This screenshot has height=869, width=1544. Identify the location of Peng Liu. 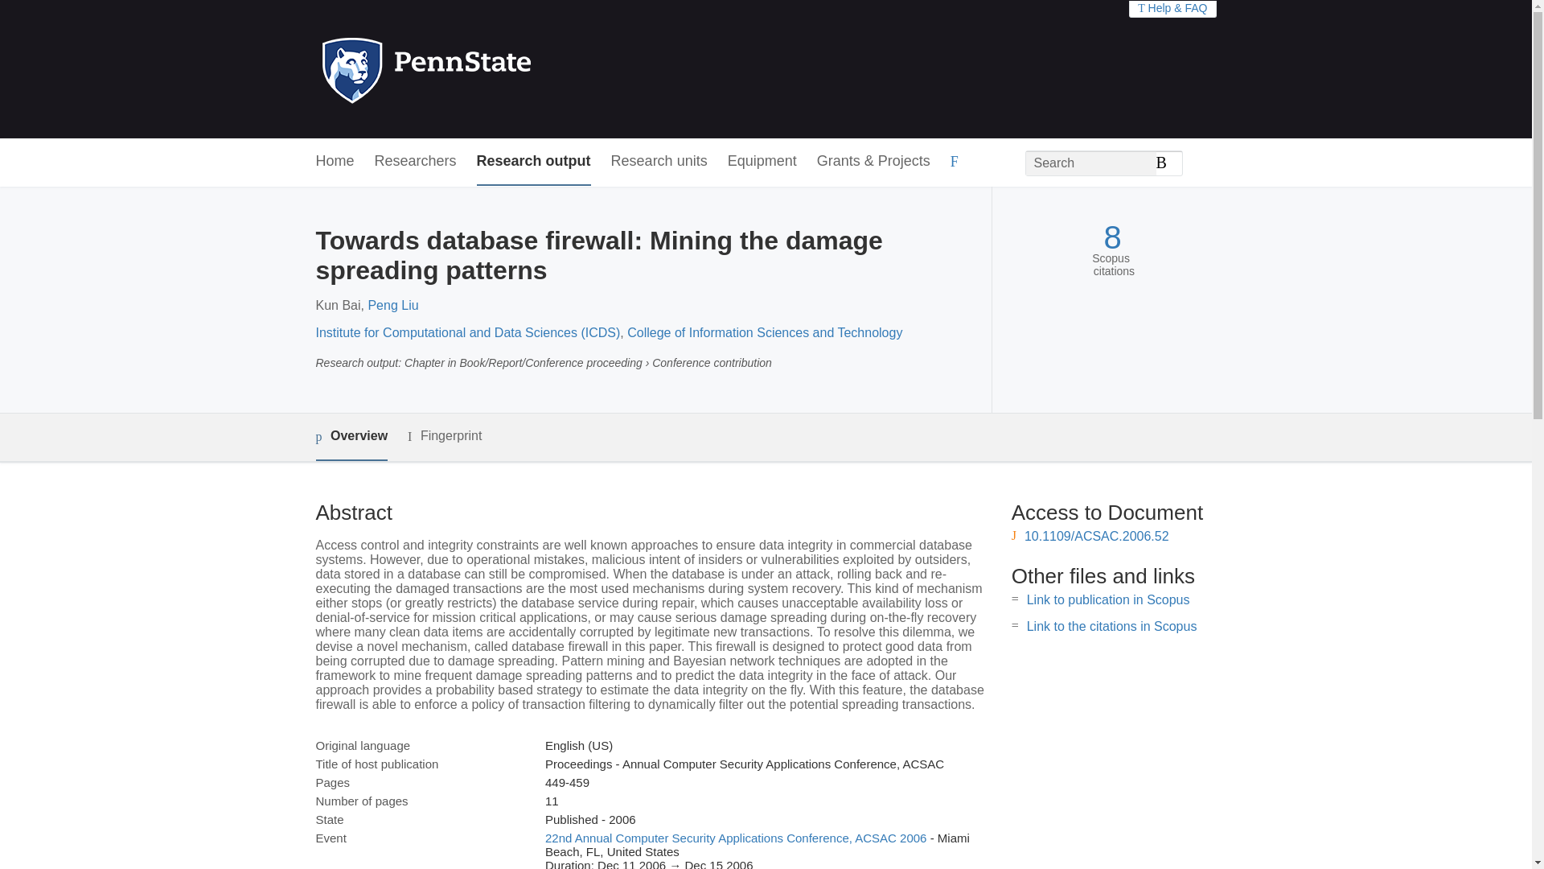
(392, 305).